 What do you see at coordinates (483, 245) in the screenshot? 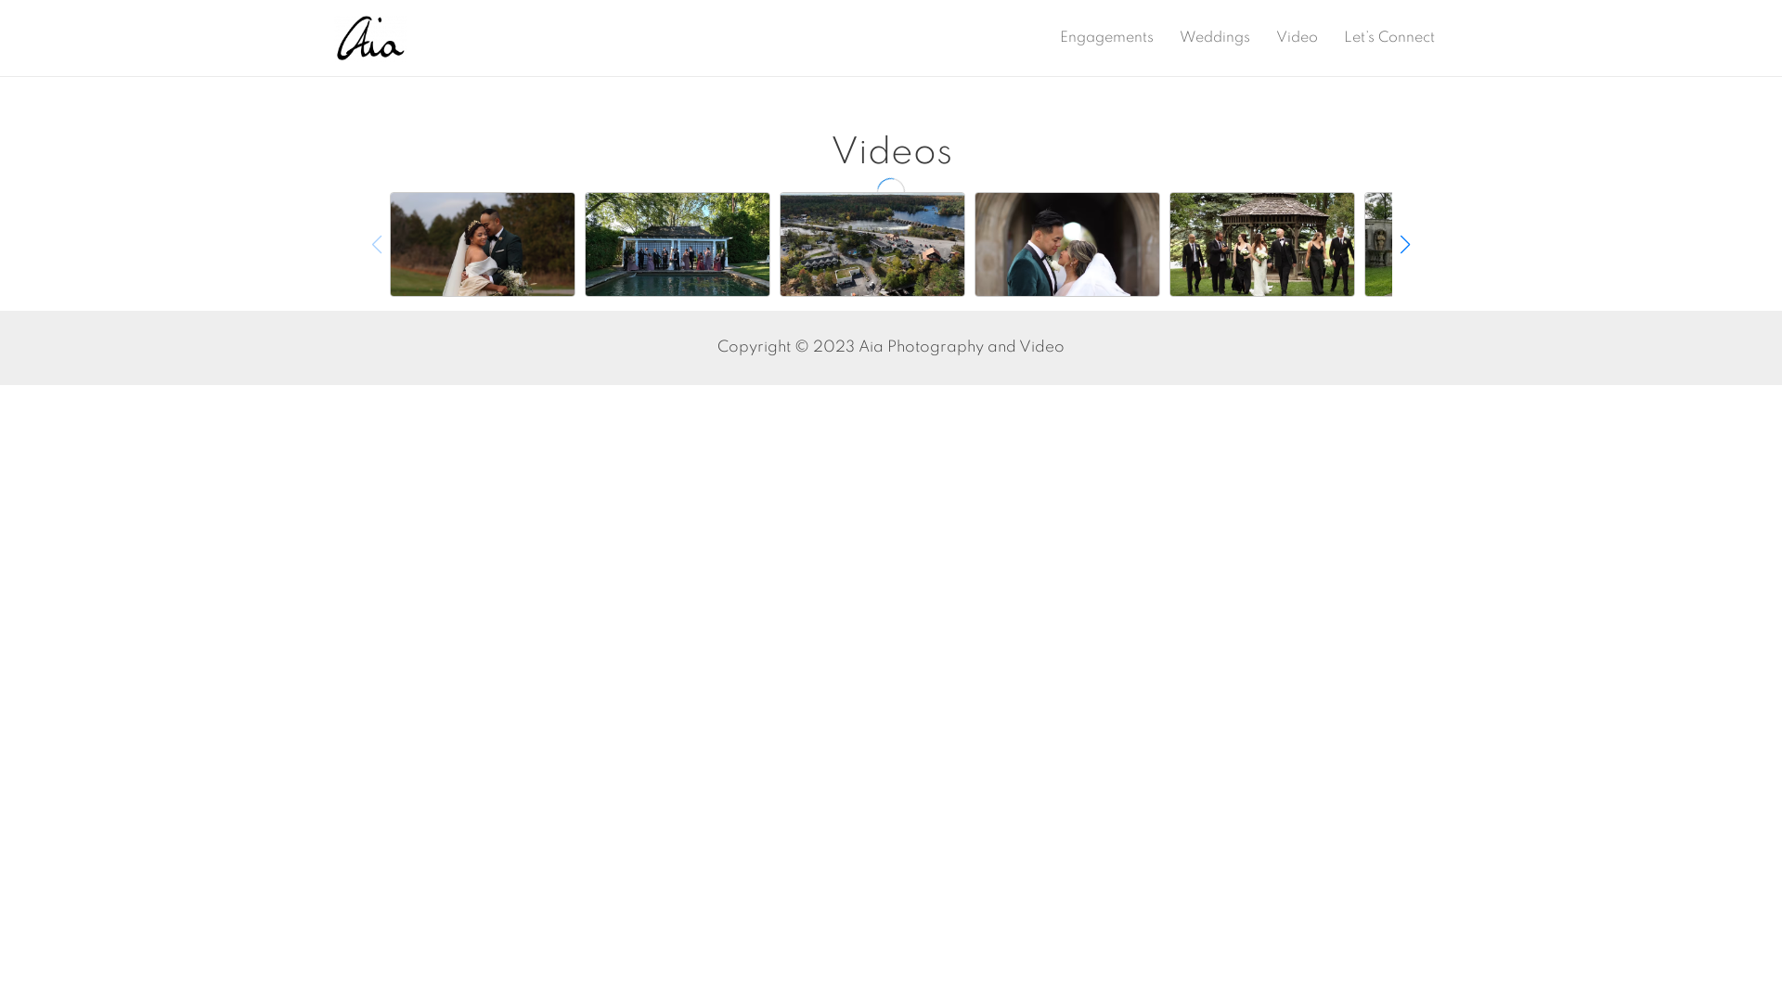
I see `James & Tasha SDE` at bounding box center [483, 245].